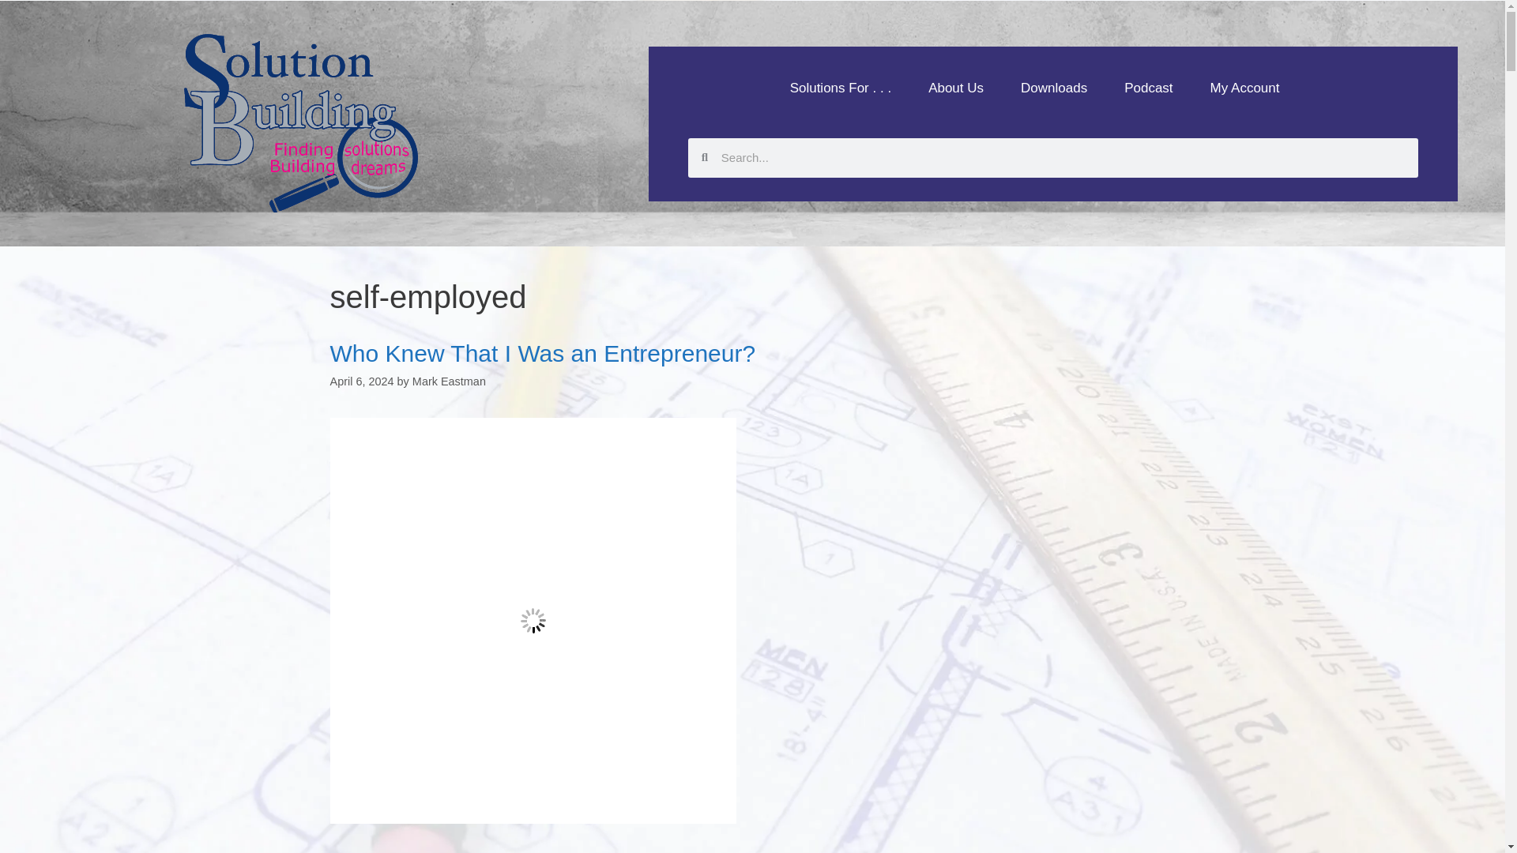 The image size is (1517, 853). Describe the element at coordinates (449, 381) in the screenshot. I see `View all posts by Mark Eastman` at that location.